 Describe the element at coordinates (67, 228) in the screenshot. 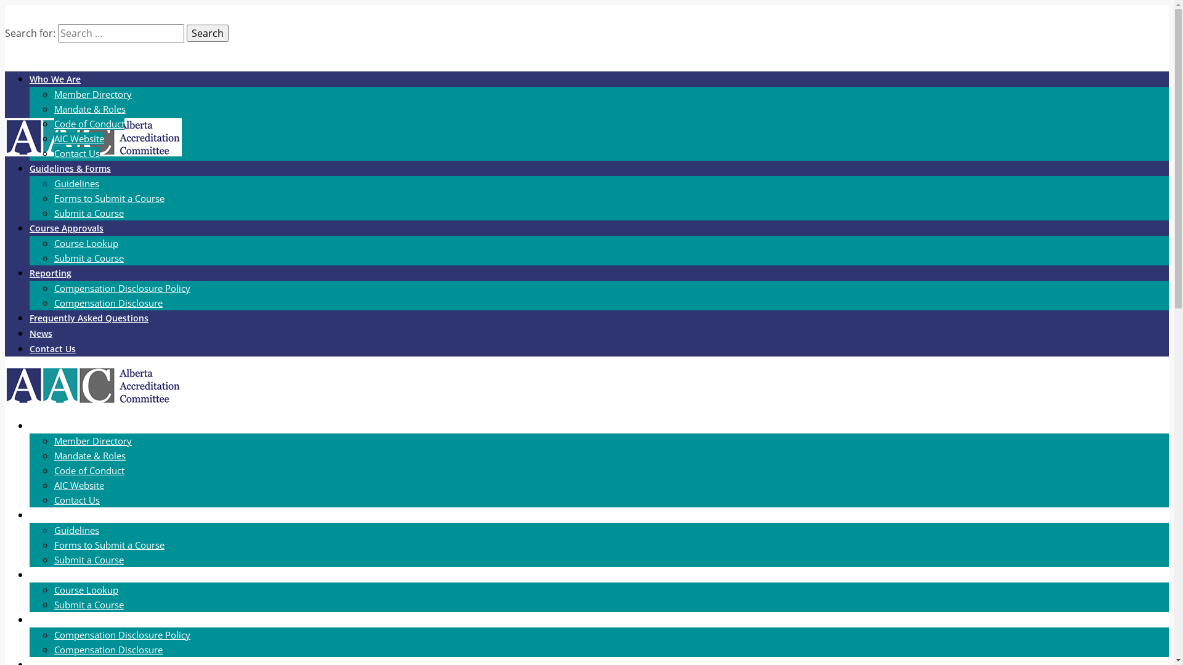

I see `Course Approvals` at that location.